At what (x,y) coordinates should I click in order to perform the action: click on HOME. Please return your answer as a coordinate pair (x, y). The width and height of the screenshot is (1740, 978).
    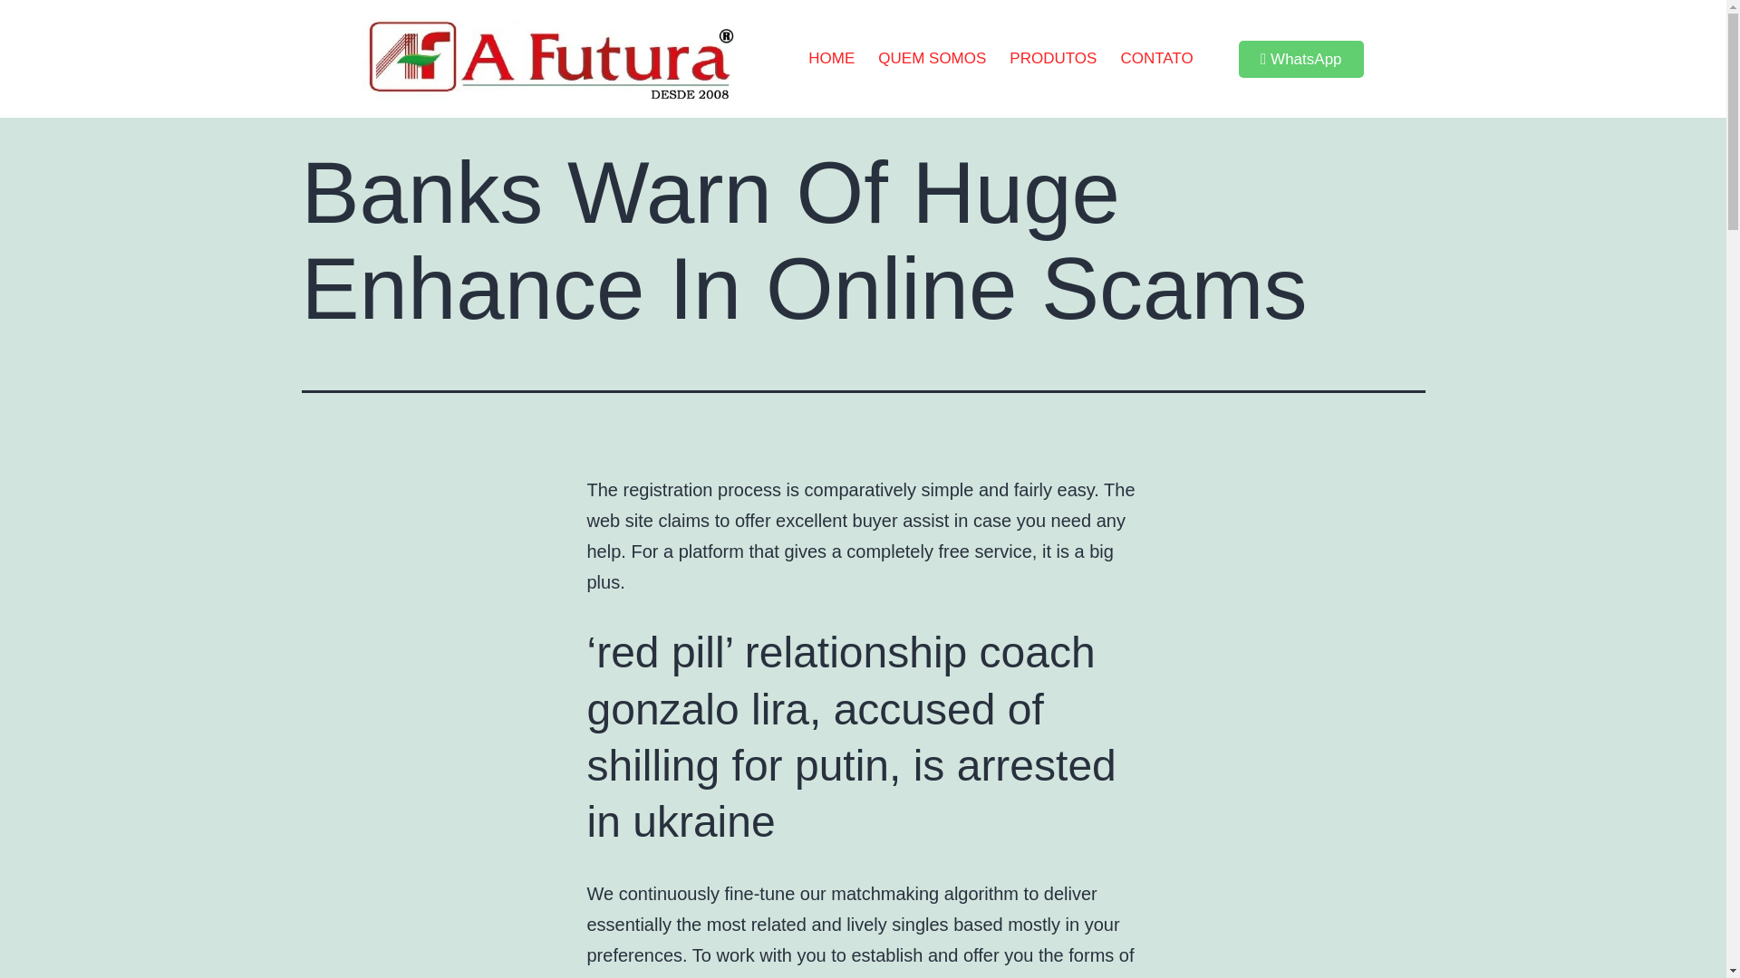
    Looking at the image, I should click on (832, 58).